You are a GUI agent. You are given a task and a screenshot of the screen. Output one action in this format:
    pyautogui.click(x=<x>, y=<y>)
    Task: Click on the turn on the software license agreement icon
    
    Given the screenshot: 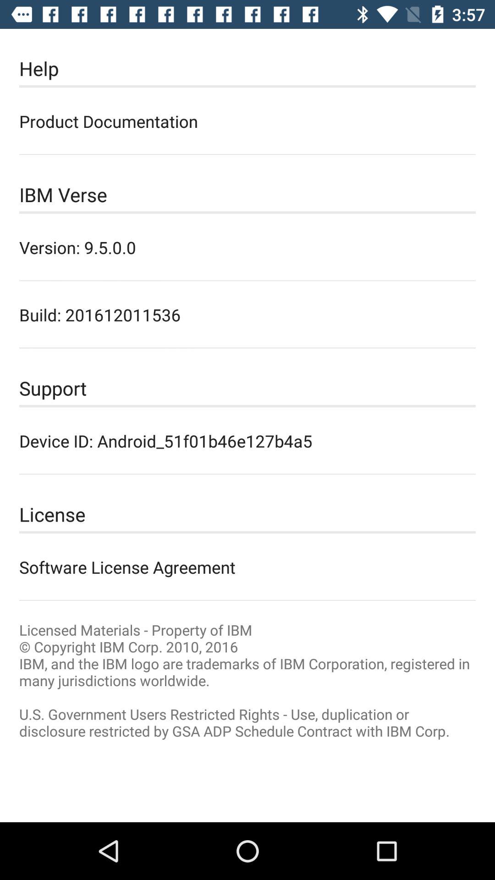 What is the action you would take?
    pyautogui.click(x=247, y=567)
    